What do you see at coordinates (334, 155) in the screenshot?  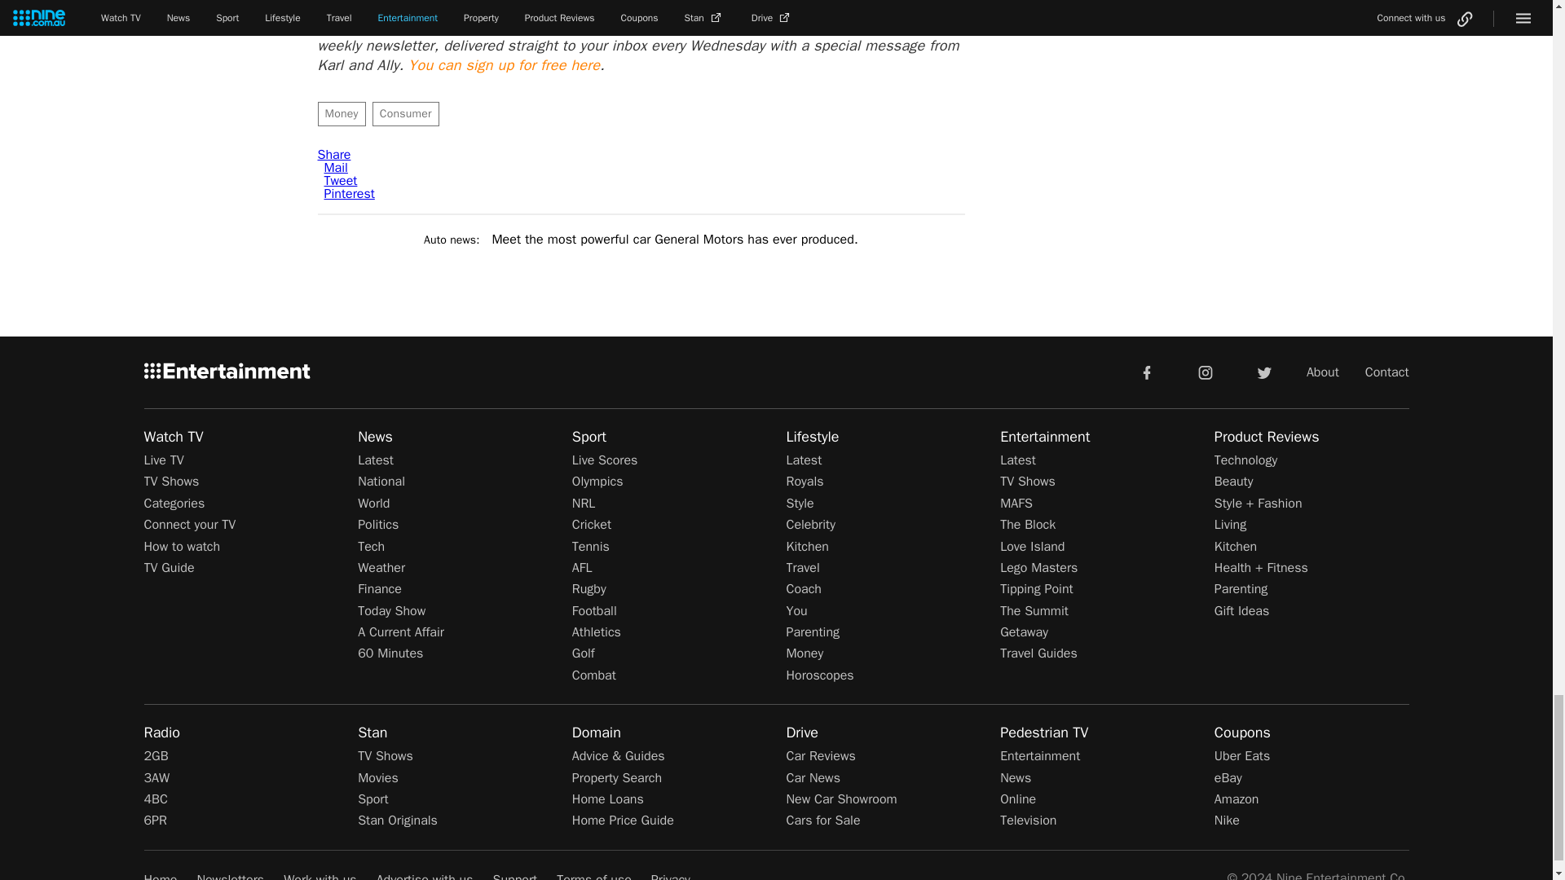 I see `Share` at bounding box center [334, 155].